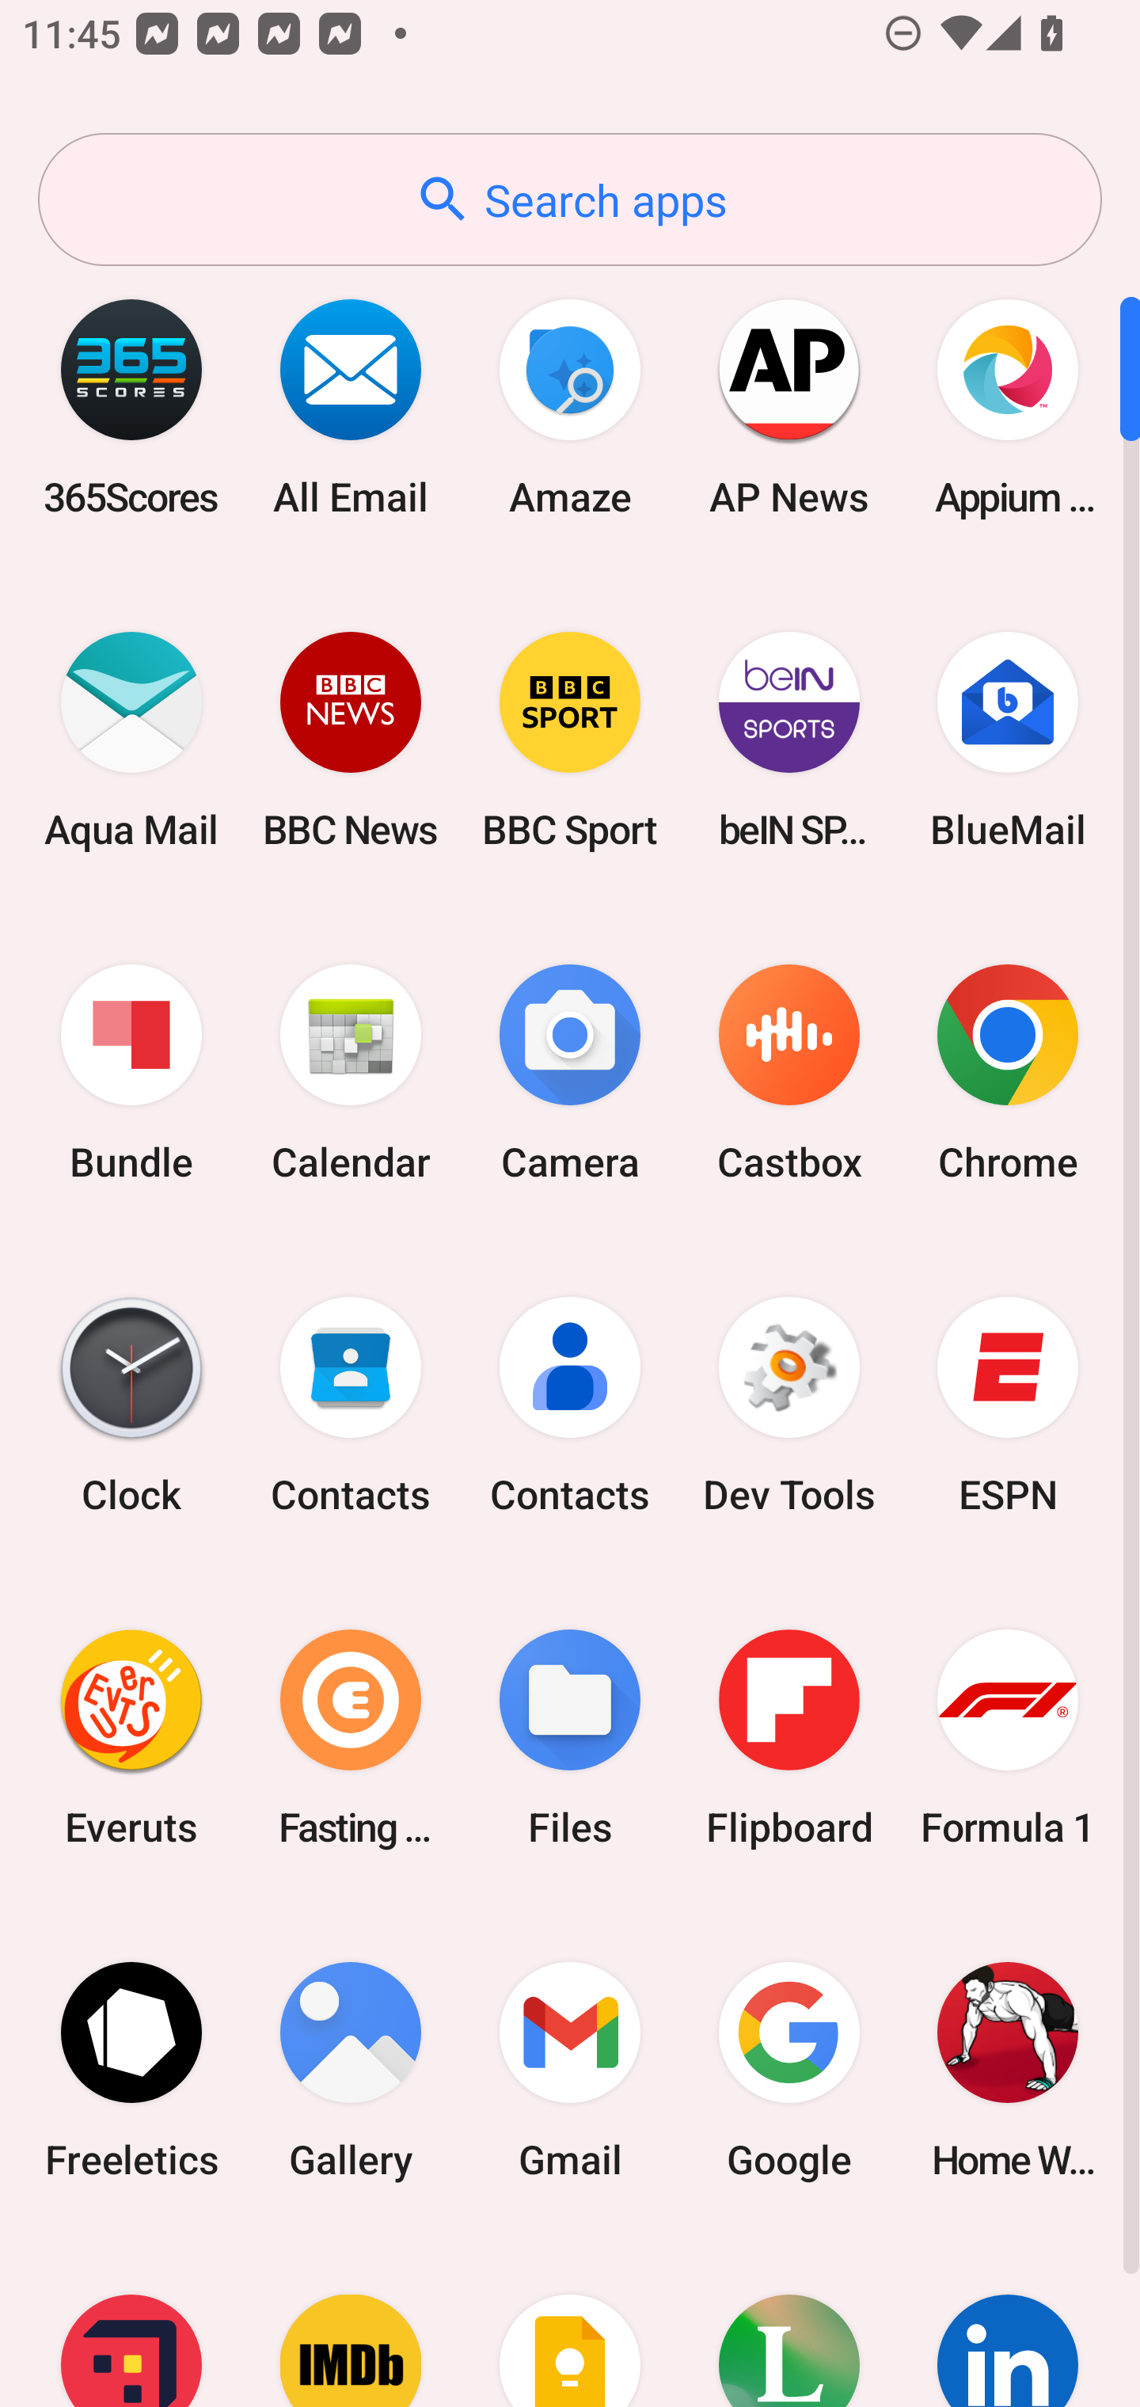 This screenshot has width=1140, height=2407. I want to click on BBC Sport, so click(570, 740).